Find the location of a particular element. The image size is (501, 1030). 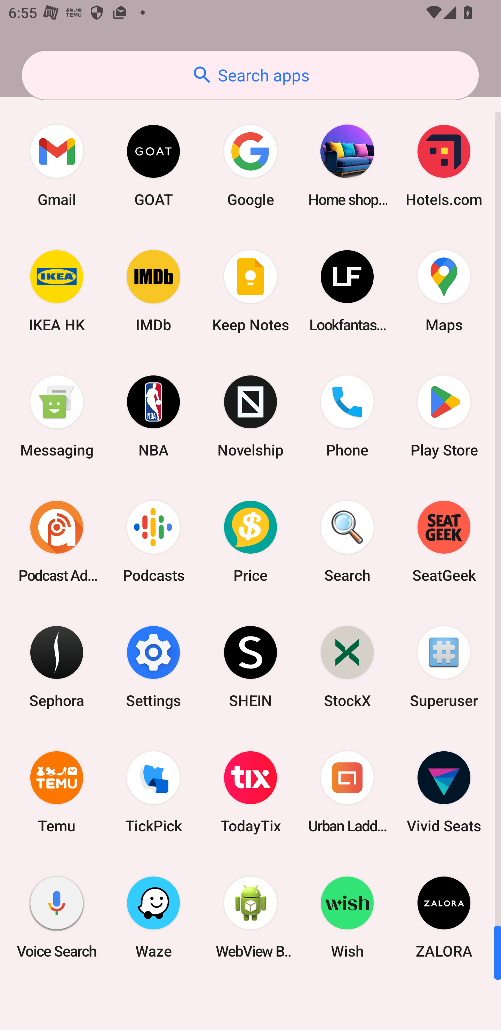

Phone is located at coordinates (347, 416).